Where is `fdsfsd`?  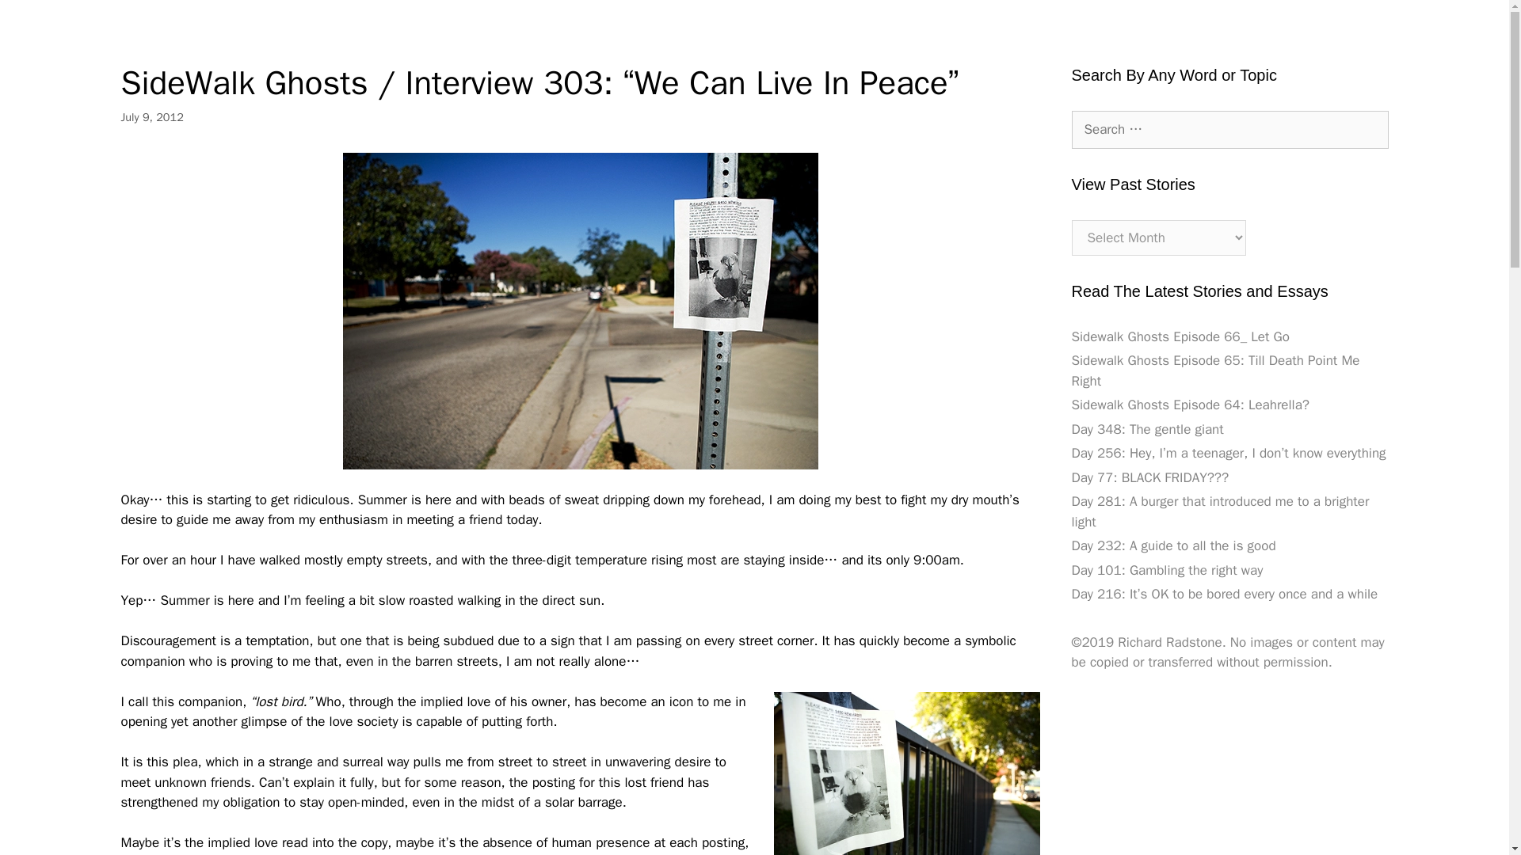 fdsfsd is located at coordinates (905, 773).